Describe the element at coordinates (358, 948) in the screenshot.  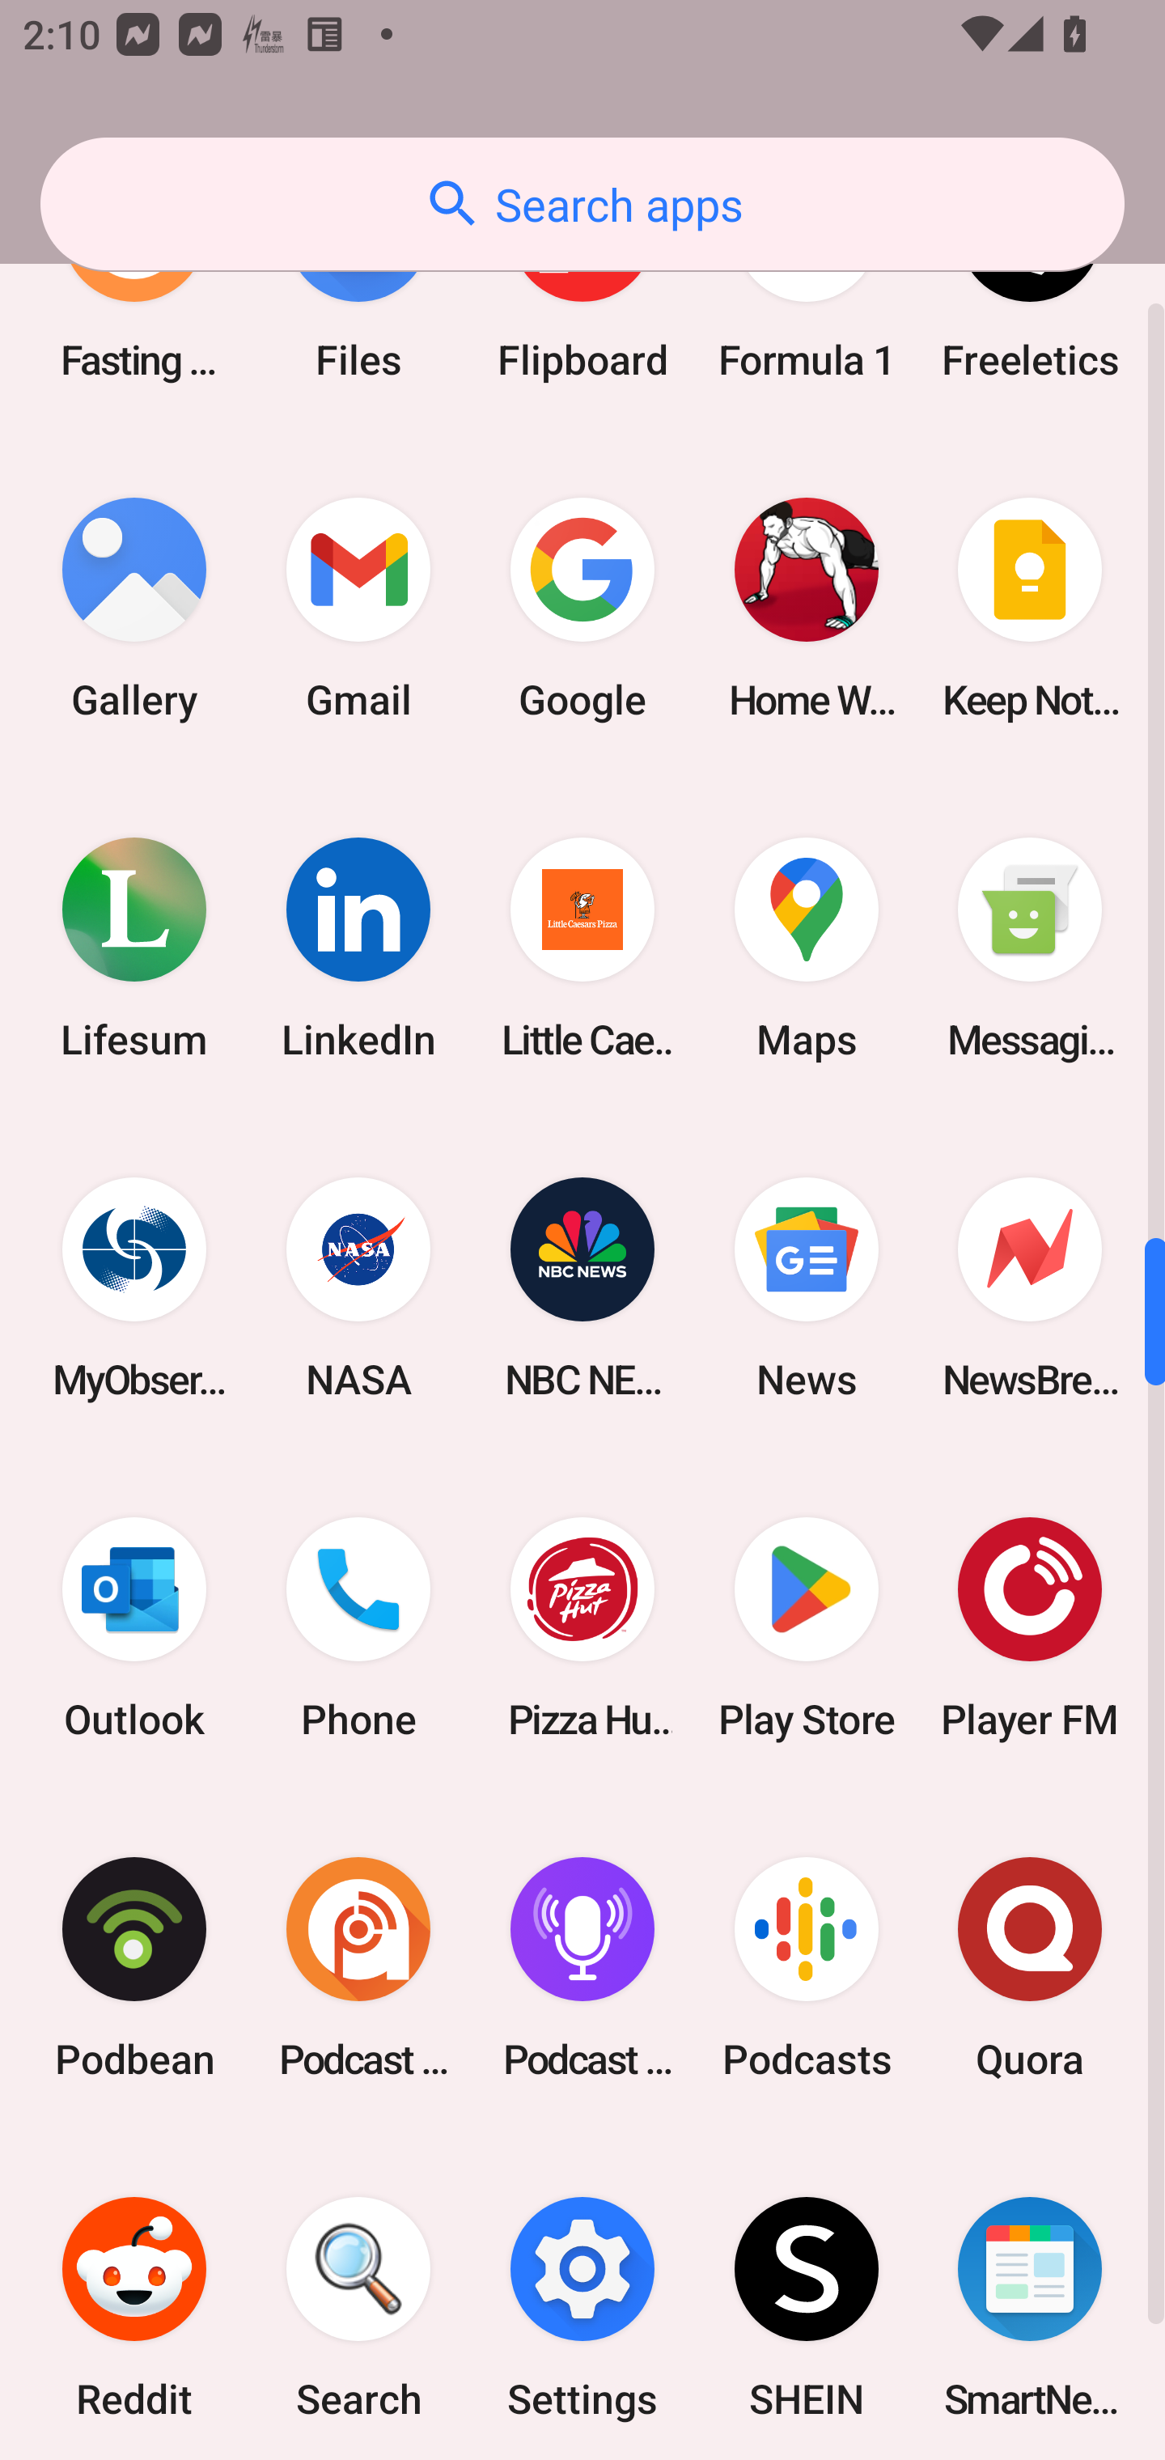
I see `LinkedIn` at that location.